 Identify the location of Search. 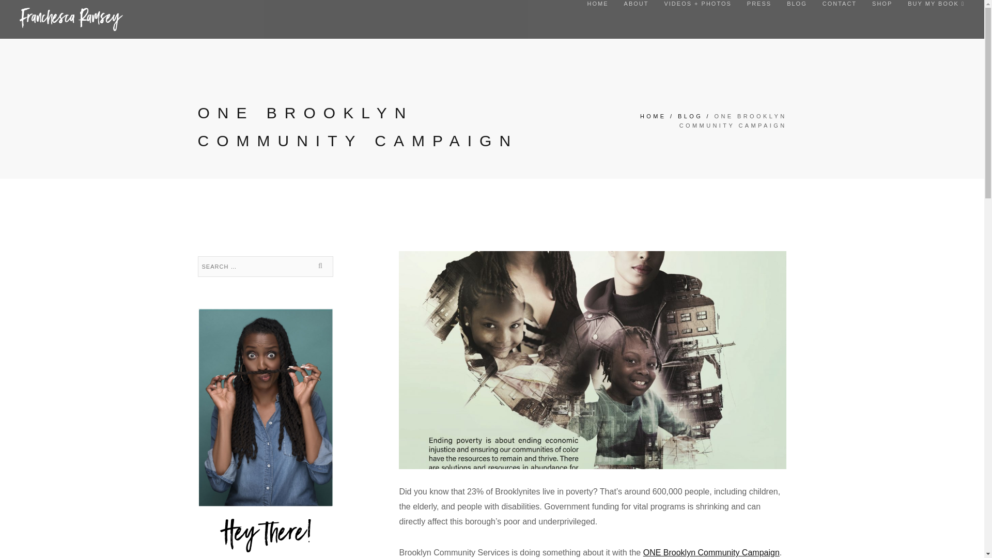
(321, 266).